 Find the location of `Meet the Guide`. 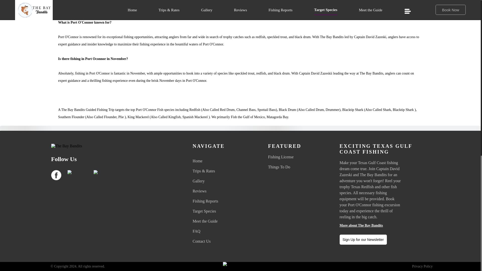

Meet the Guide is located at coordinates (223, 221).